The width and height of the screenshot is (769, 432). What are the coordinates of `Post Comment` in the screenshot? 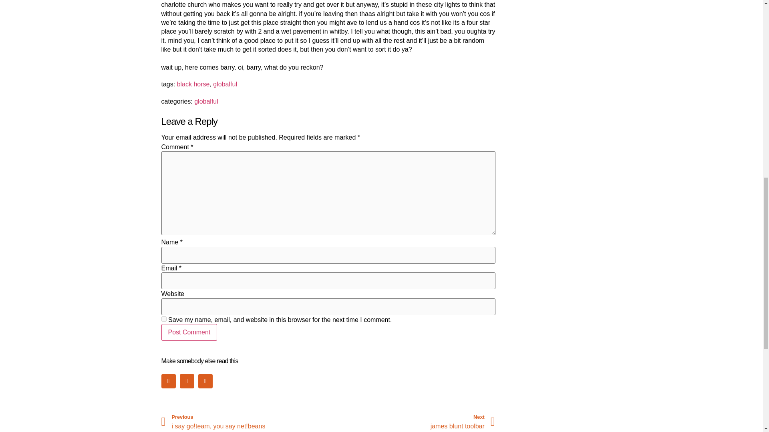 It's located at (244, 422).